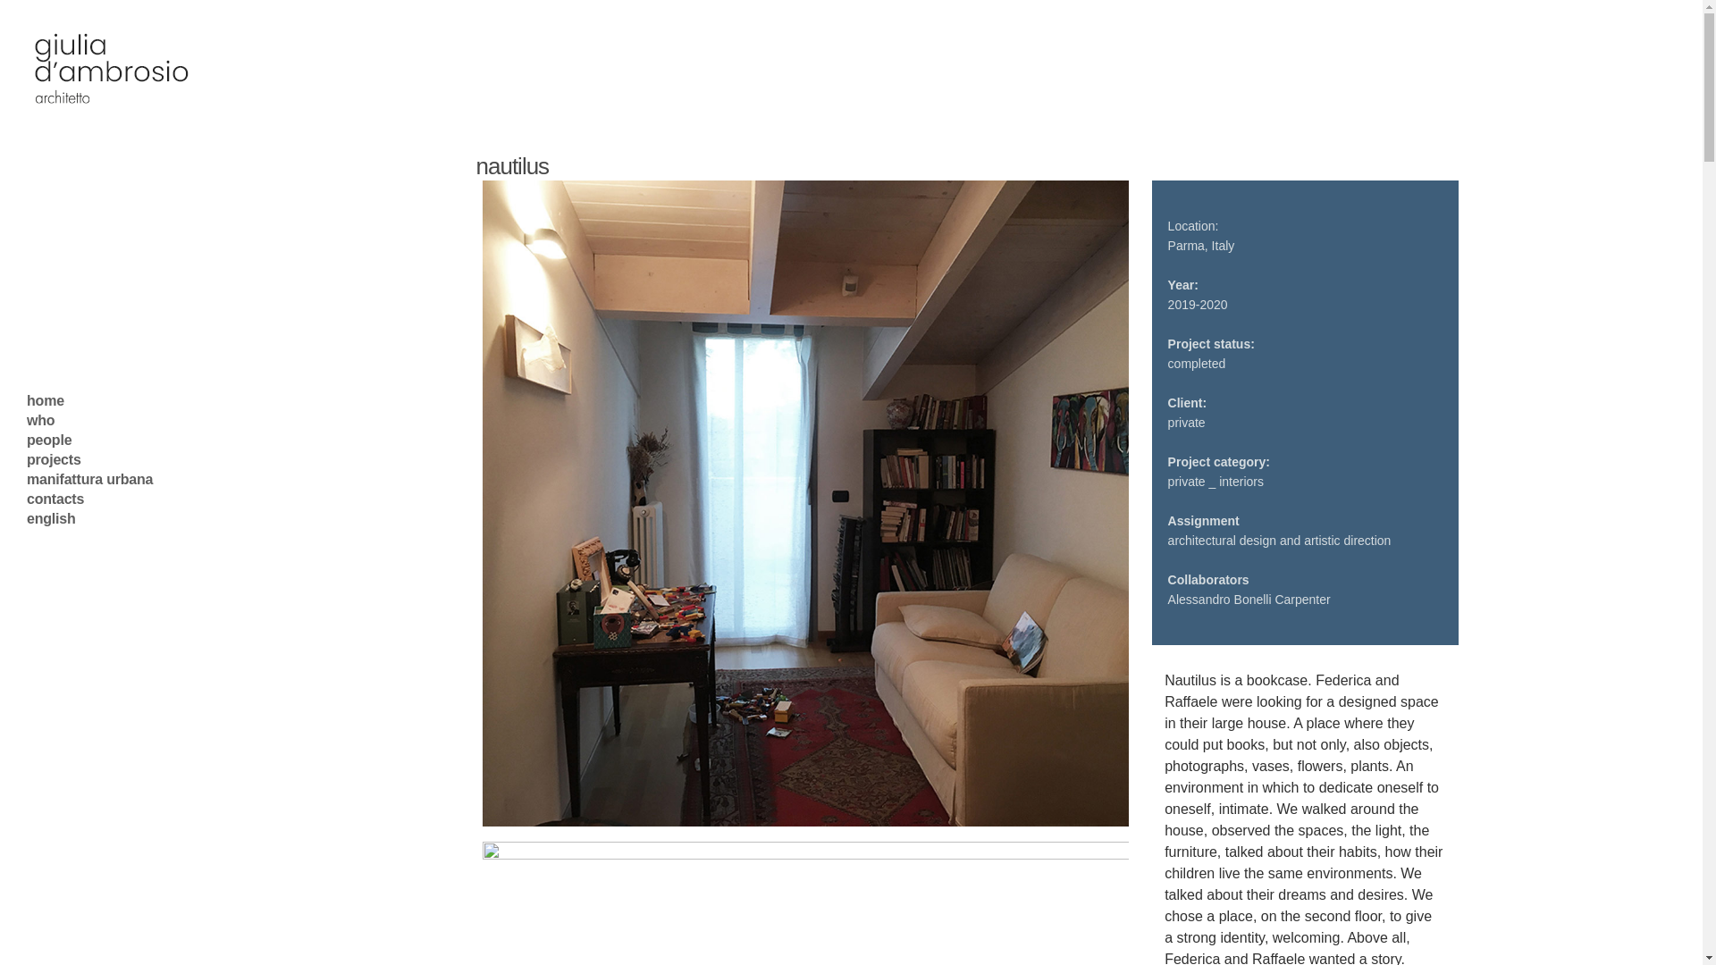 The width and height of the screenshot is (1716, 965). What do you see at coordinates (116, 518) in the screenshot?
I see `English` at bounding box center [116, 518].